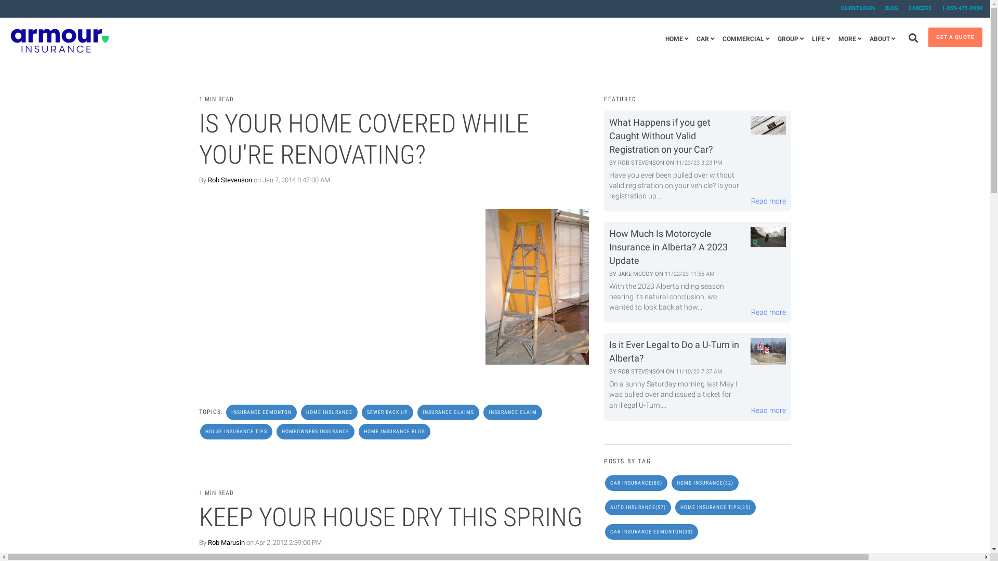 Image resolution: width=998 pixels, height=561 pixels. What do you see at coordinates (850, 39) in the screenshot?
I see `MORE` at bounding box center [850, 39].